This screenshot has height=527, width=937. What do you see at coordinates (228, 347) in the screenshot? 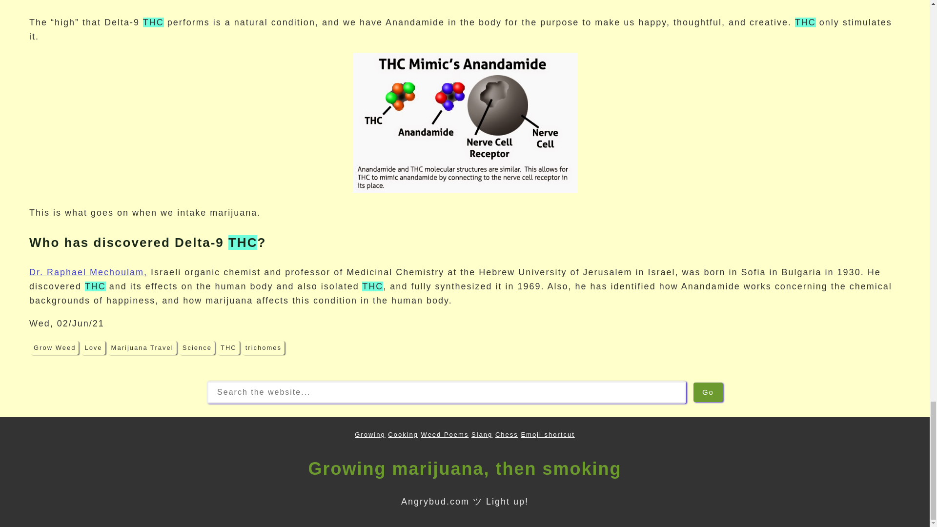
I see `THC` at bounding box center [228, 347].